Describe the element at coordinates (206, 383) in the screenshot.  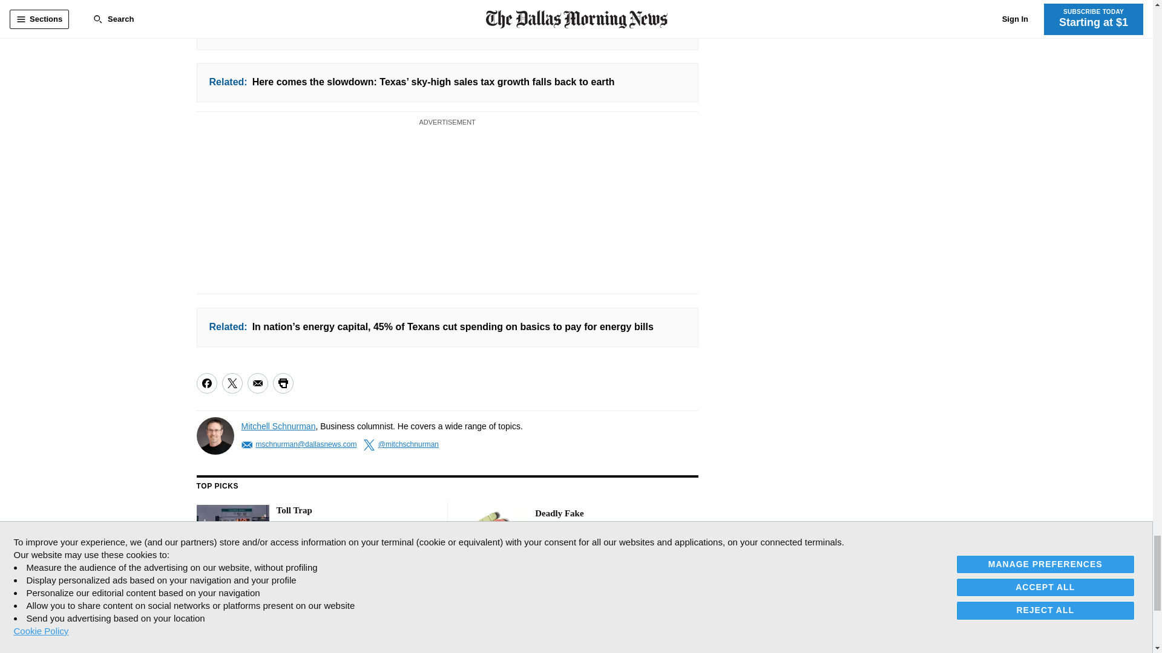
I see `Share on Facebook` at that location.